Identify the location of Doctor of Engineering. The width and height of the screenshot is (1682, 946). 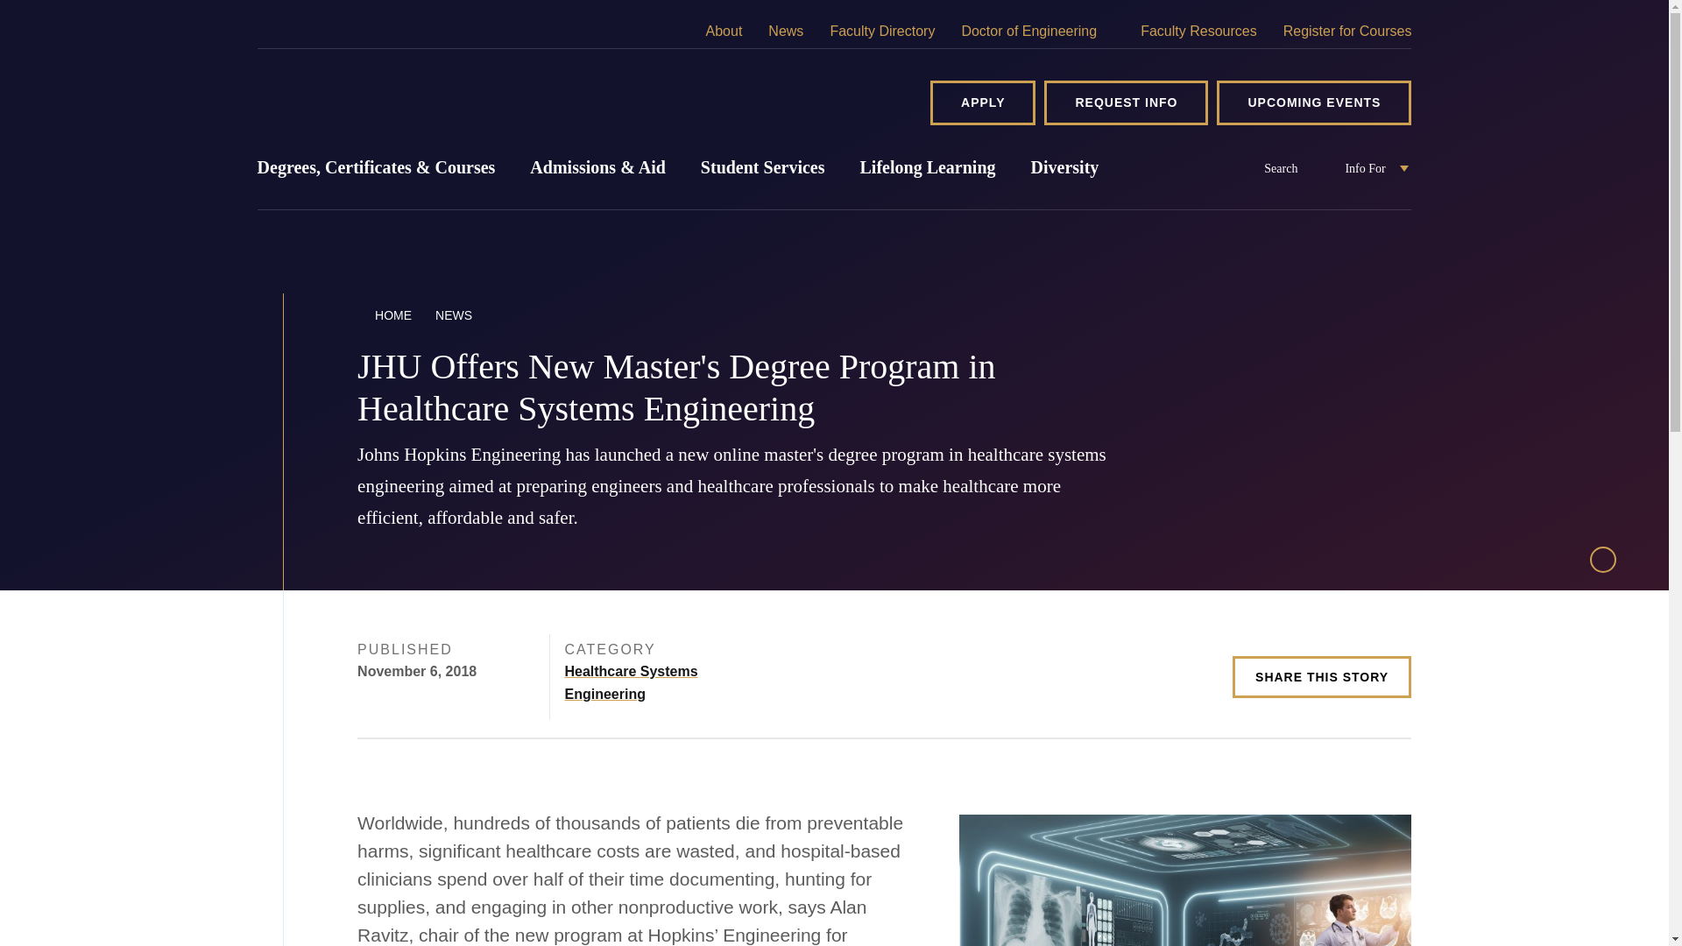
(1037, 32).